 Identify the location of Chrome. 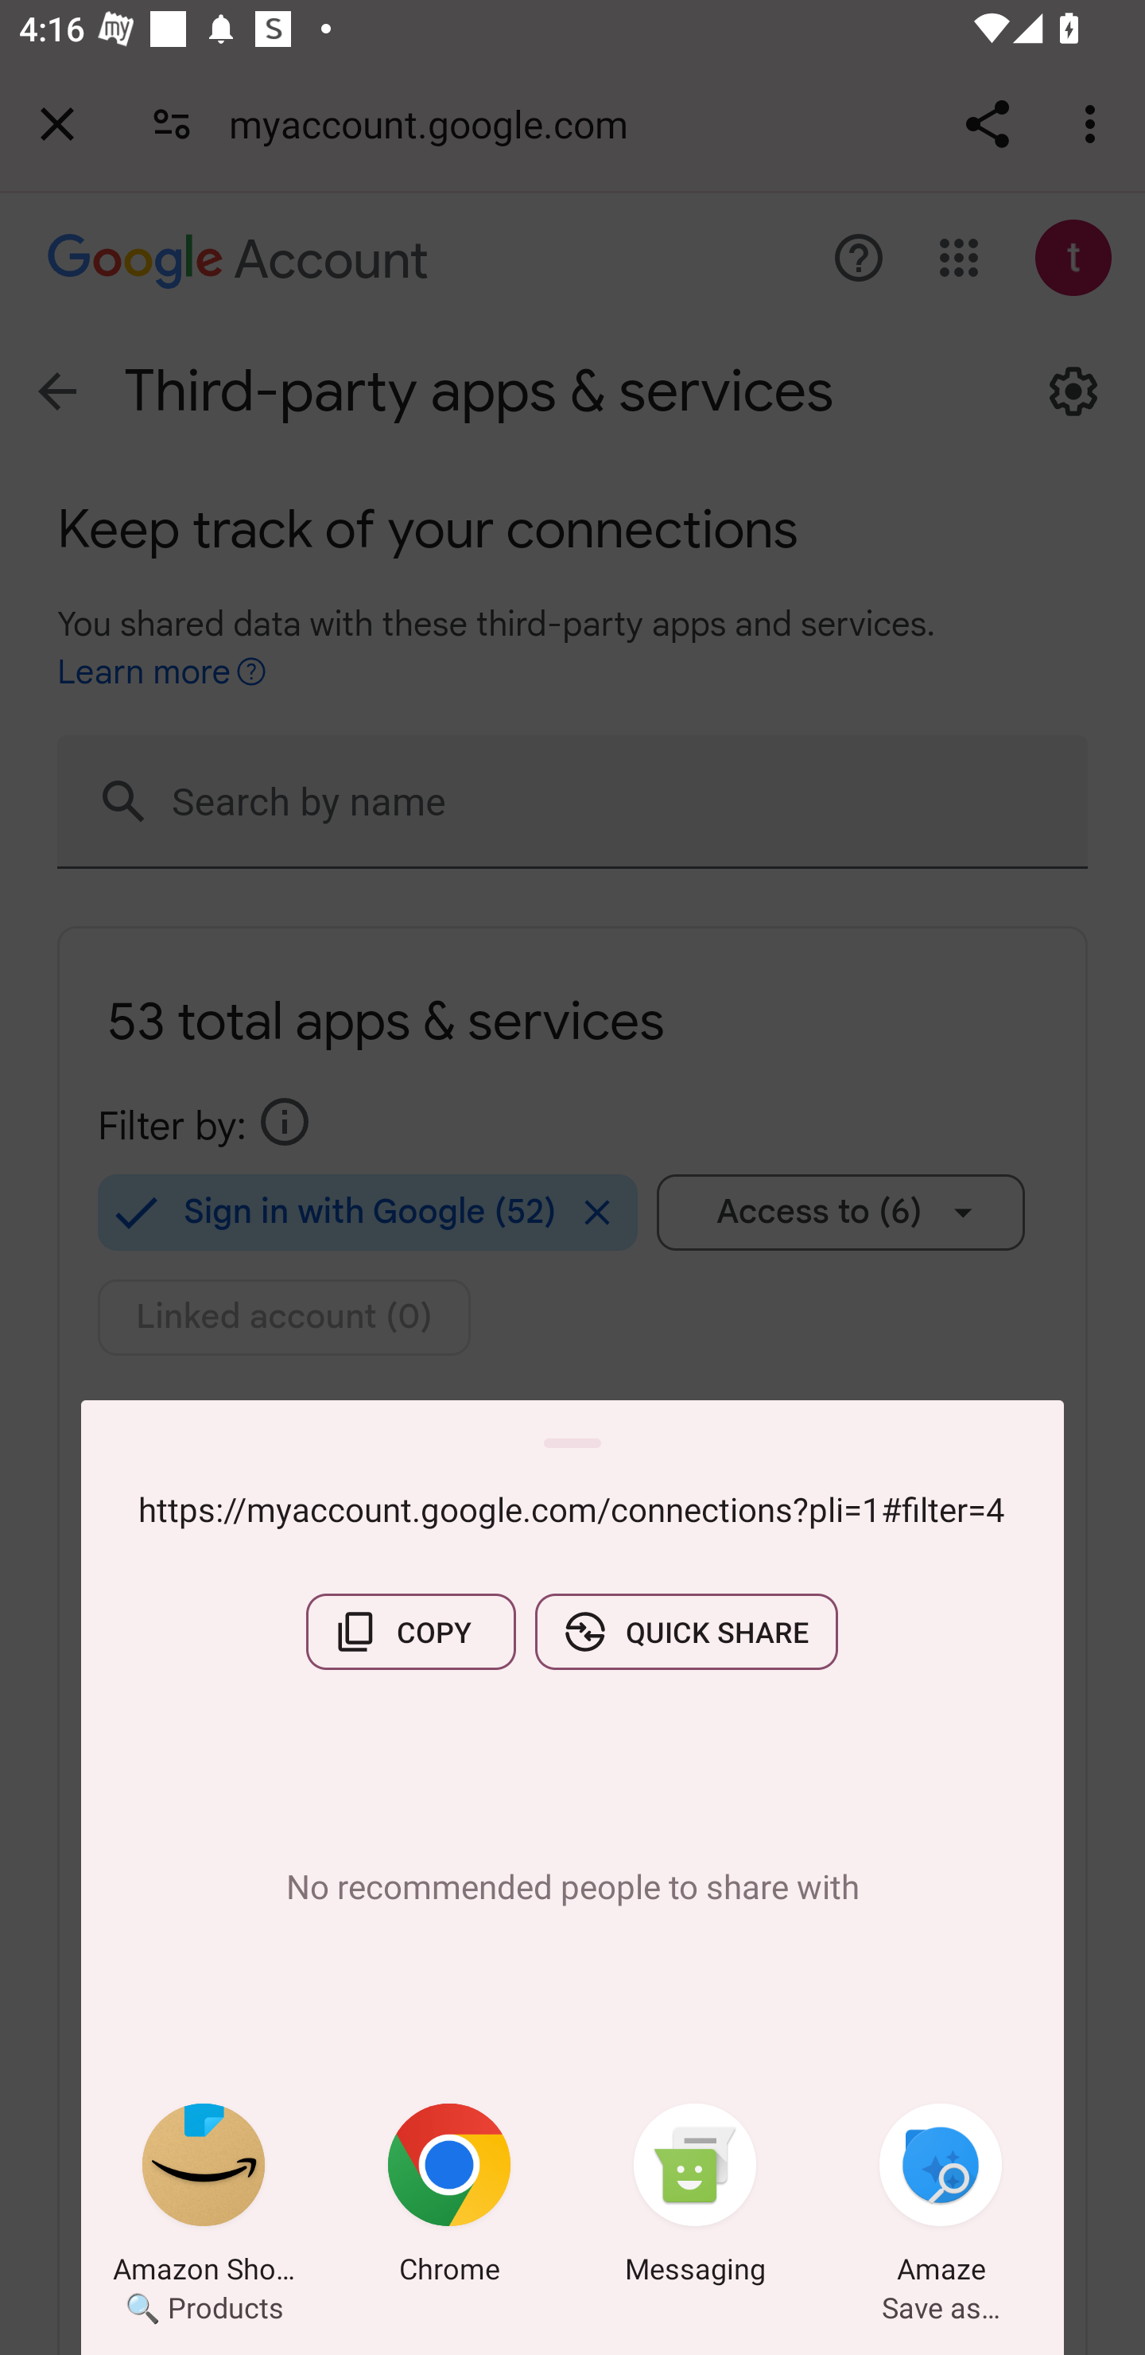
(449, 2198).